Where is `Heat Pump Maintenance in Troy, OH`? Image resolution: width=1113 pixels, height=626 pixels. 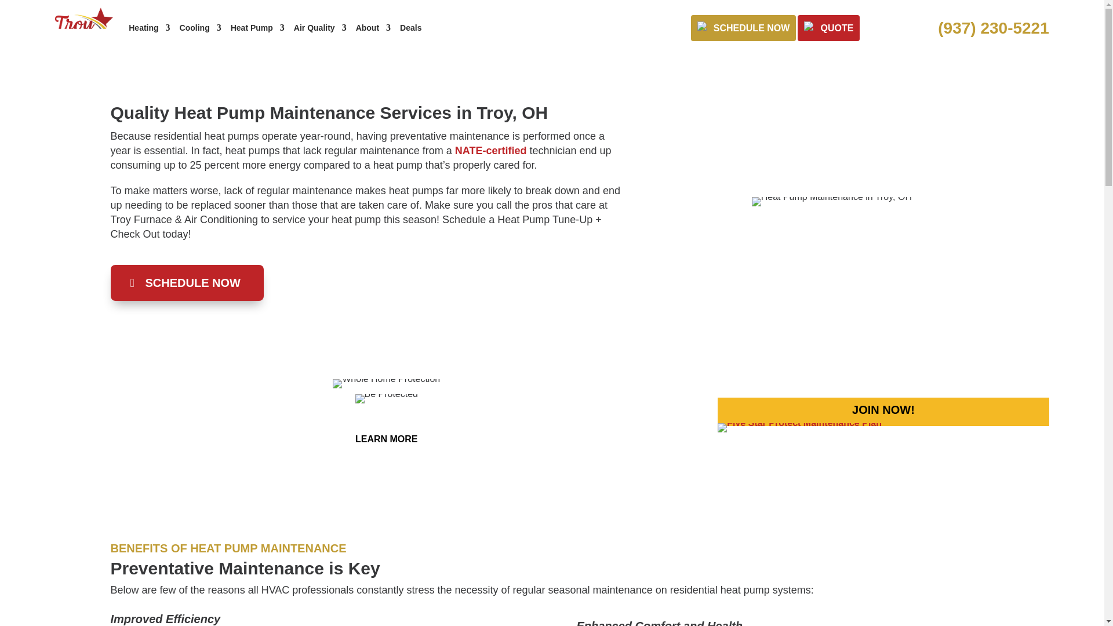
Heat Pump Maintenance in Troy, OH is located at coordinates (831, 202).